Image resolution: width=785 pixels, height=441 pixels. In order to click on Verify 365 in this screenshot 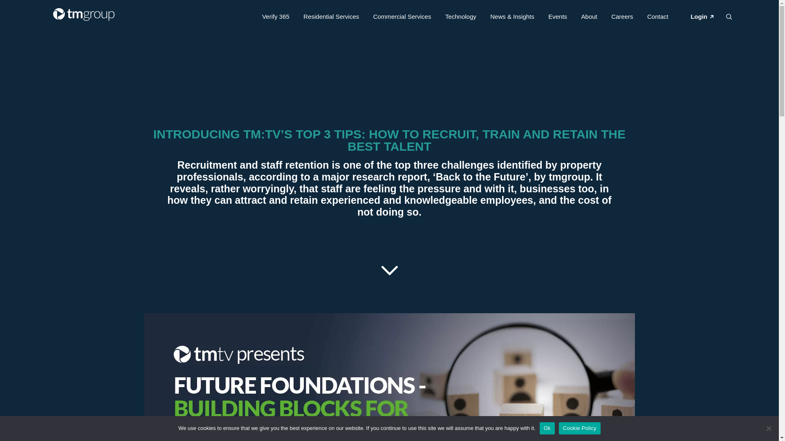, I will do `click(276, 18)`.